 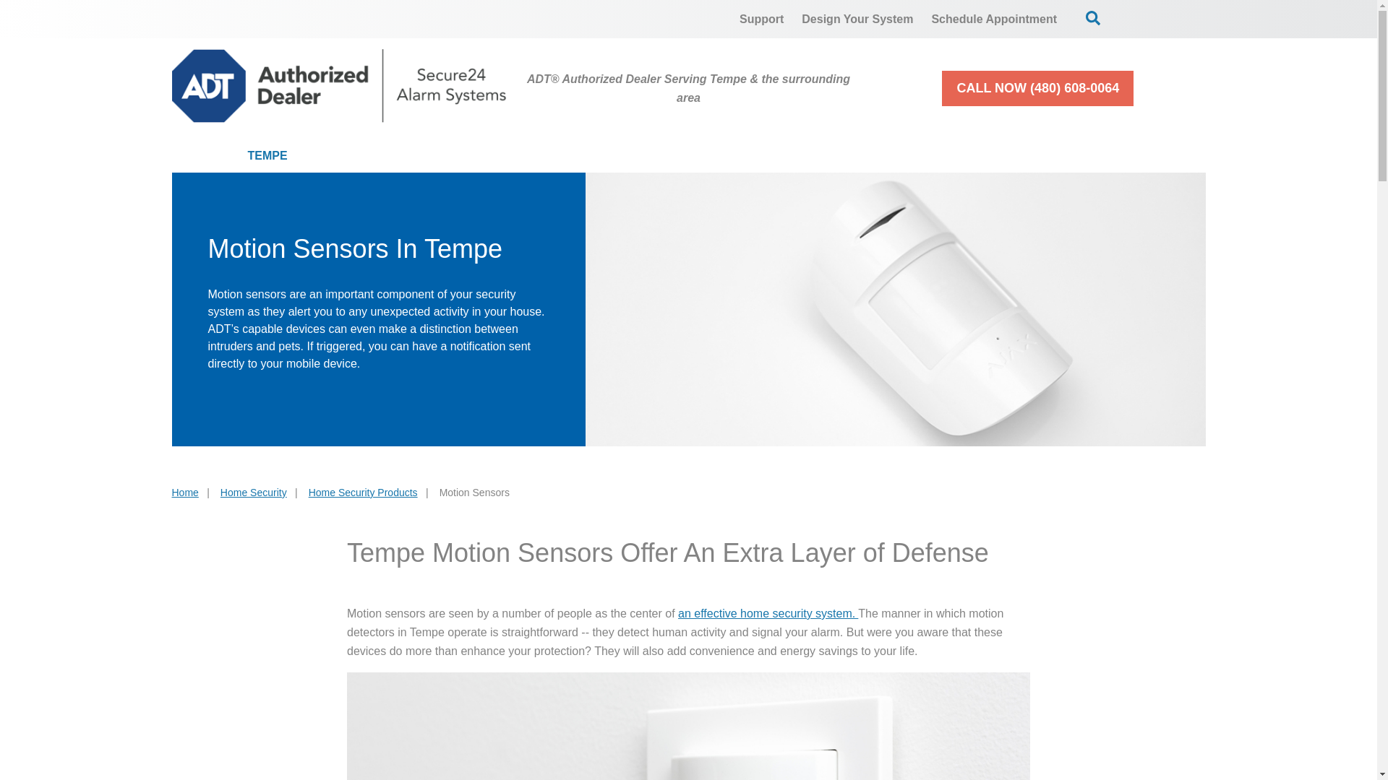 I want to click on Expand Menu, so click(x=918, y=156).